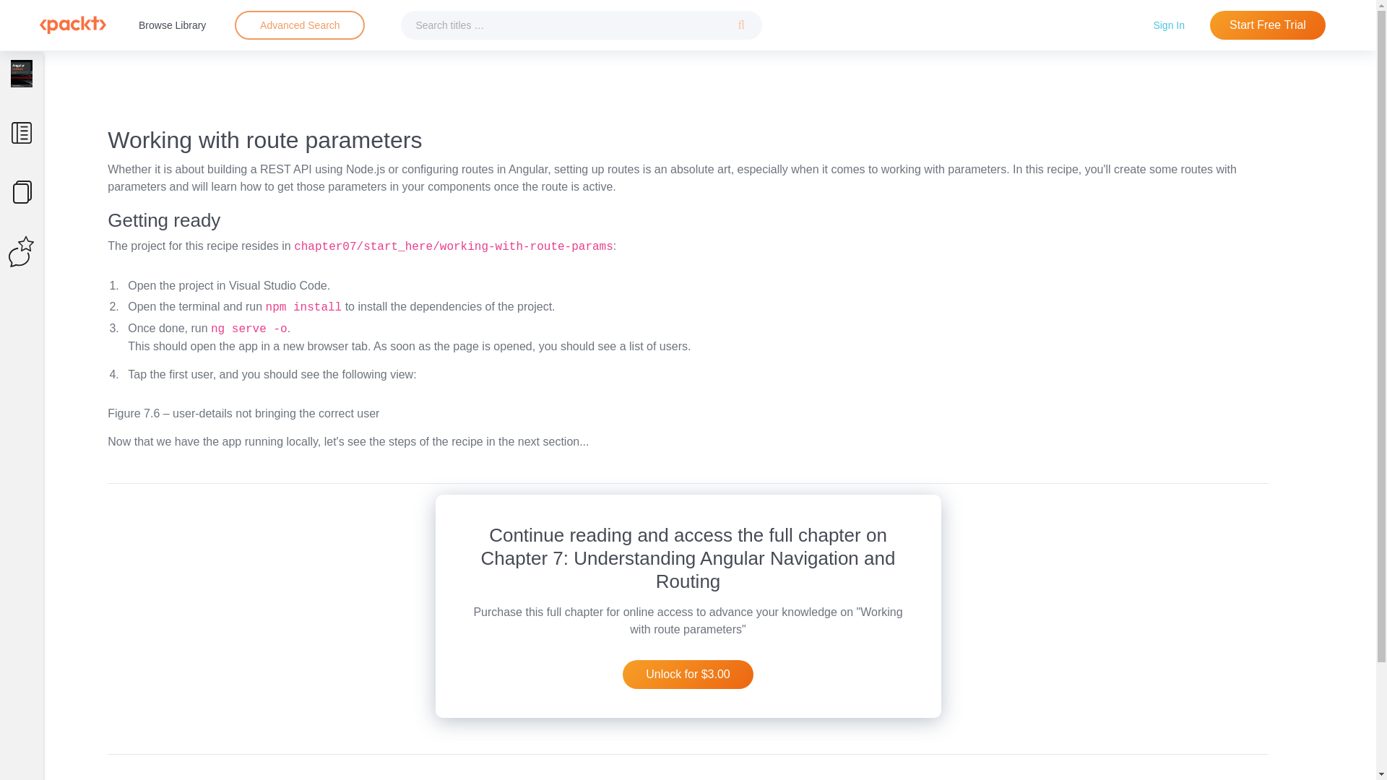 The image size is (1387, 780). What do you see at coordinates (172, 25) in the screenshot?
I see `Browse Library` at bounding box center [172, 25].